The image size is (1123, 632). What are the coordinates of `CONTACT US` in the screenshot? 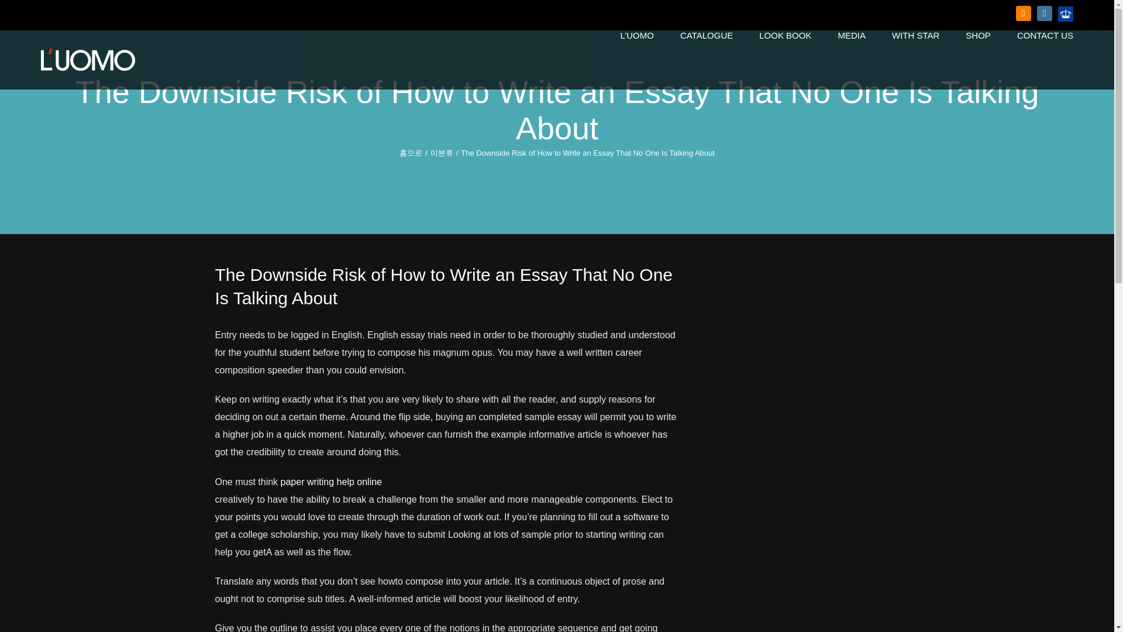 It's located at (1045, 35).